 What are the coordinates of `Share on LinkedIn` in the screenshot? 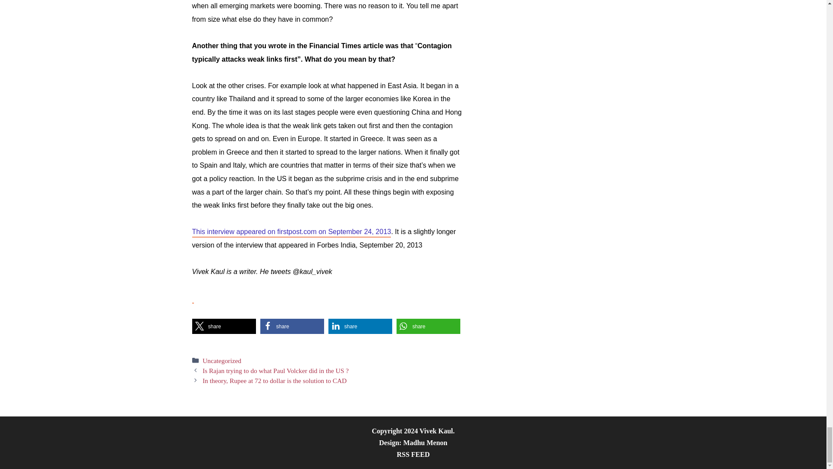 It's located at (360, 326).